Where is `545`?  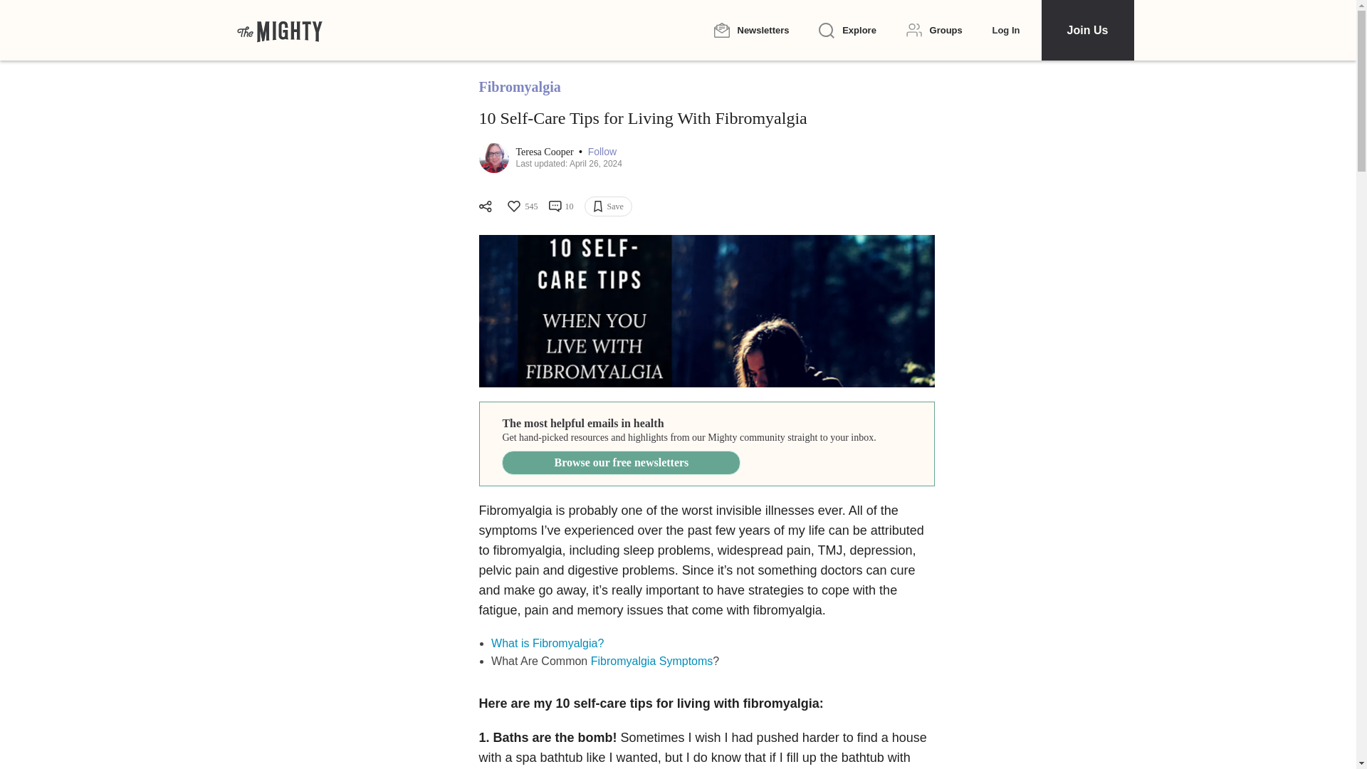
545 is located at coordinates (521, 206).